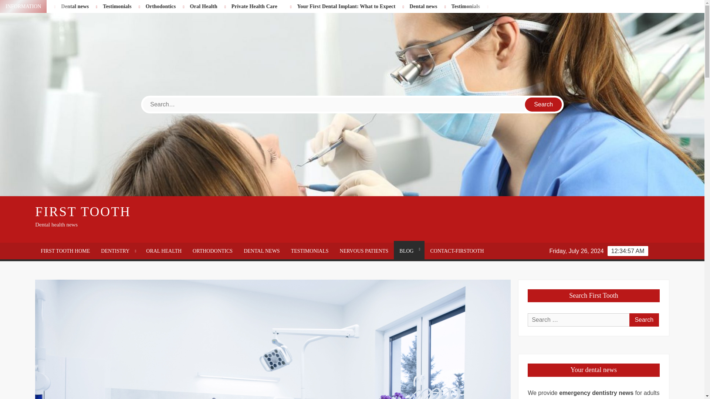  I want to click on Search, so click(644, 320).